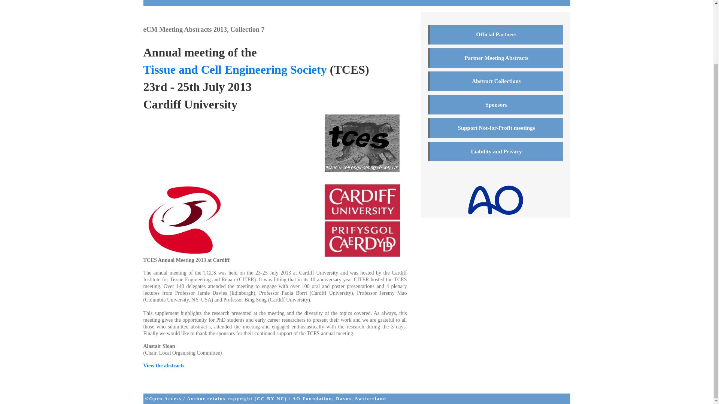  Describe the element at coordinates (495, 128) in the screenshot. I see `Support Not-for-Profit meetings` at that location.